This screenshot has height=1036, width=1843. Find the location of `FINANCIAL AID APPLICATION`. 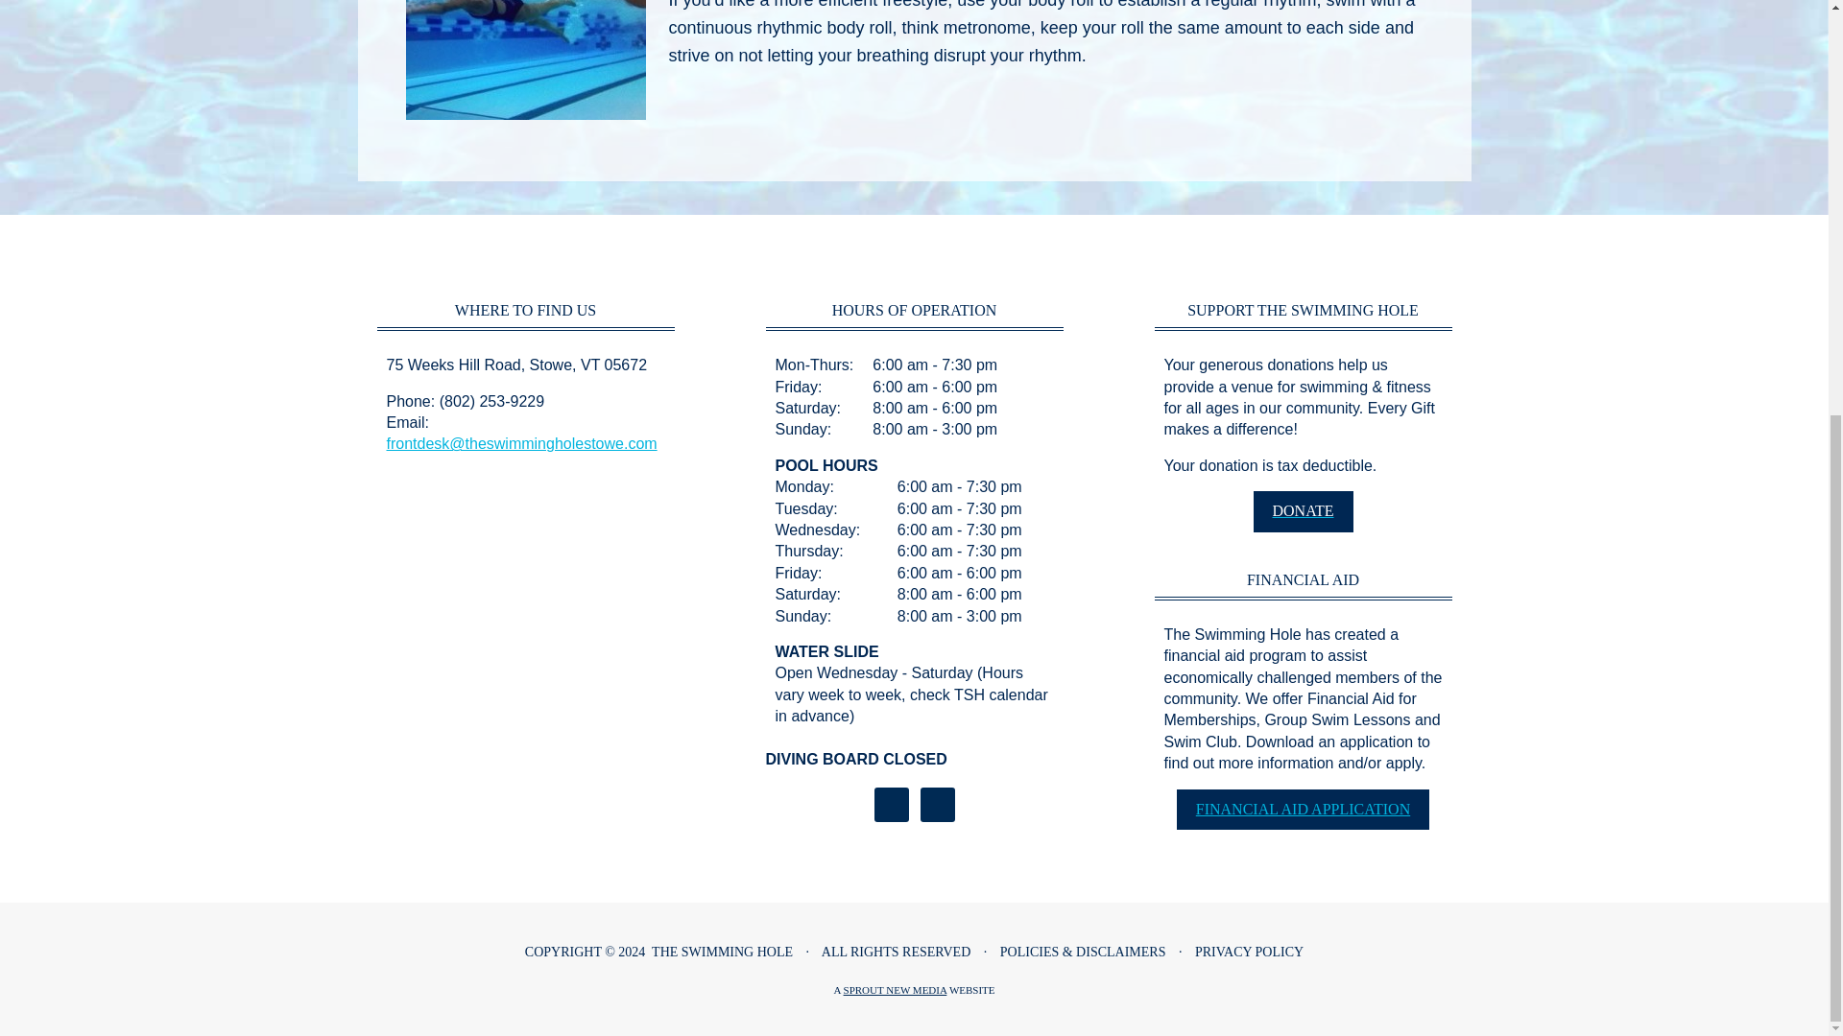

FINANCIAL AID APPLICATION is located at coordinates (1303, 809).